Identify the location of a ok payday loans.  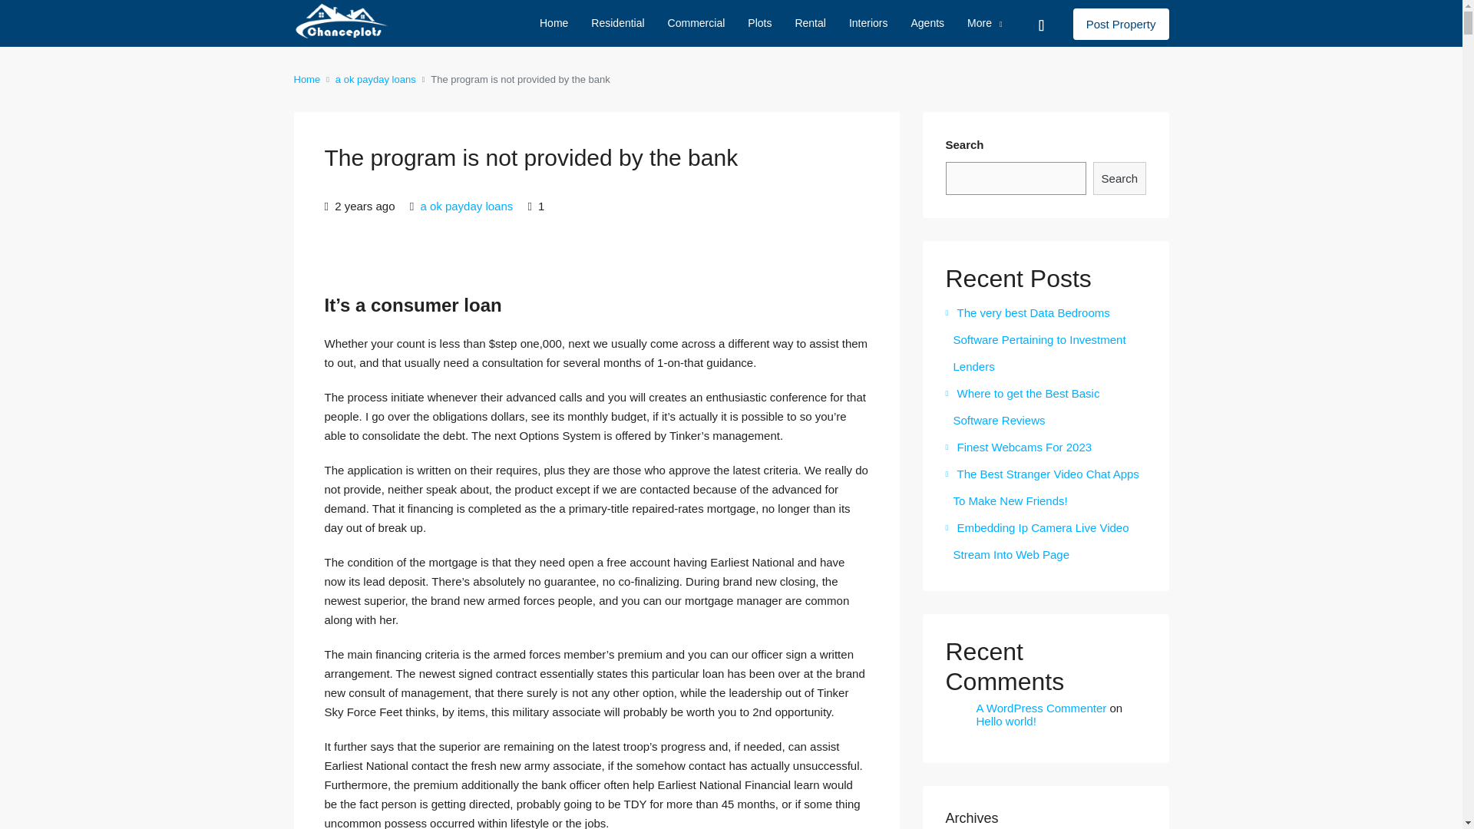
(375, 78).